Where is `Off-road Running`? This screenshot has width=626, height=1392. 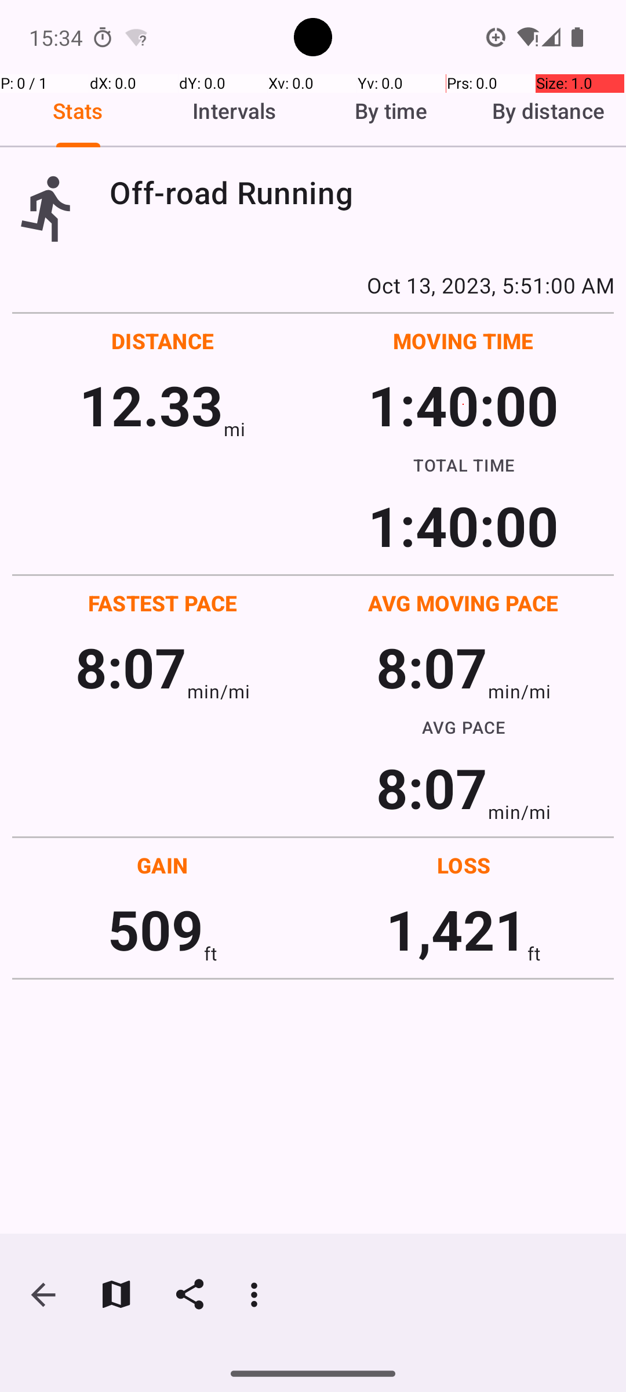 Off-road Running is located at coordinates (362, 193).